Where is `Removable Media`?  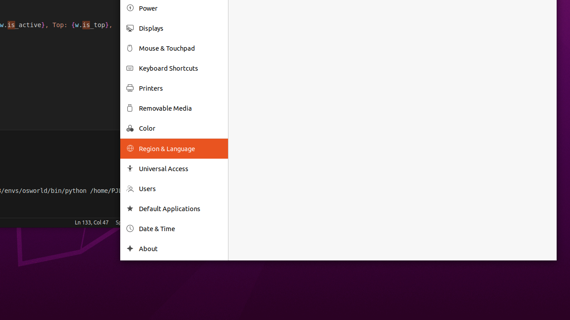
Removable Media is located at coordinates (180, 108).